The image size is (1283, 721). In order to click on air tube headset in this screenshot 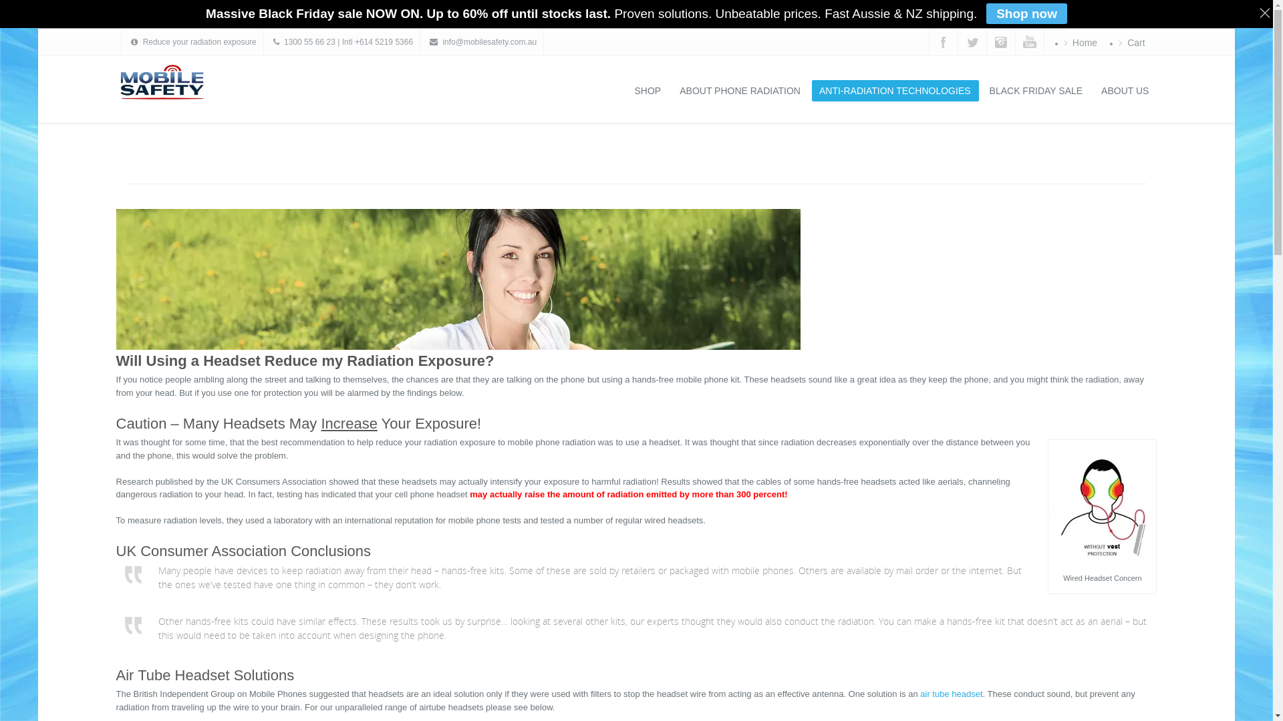, I will do `click(952, 694)`.